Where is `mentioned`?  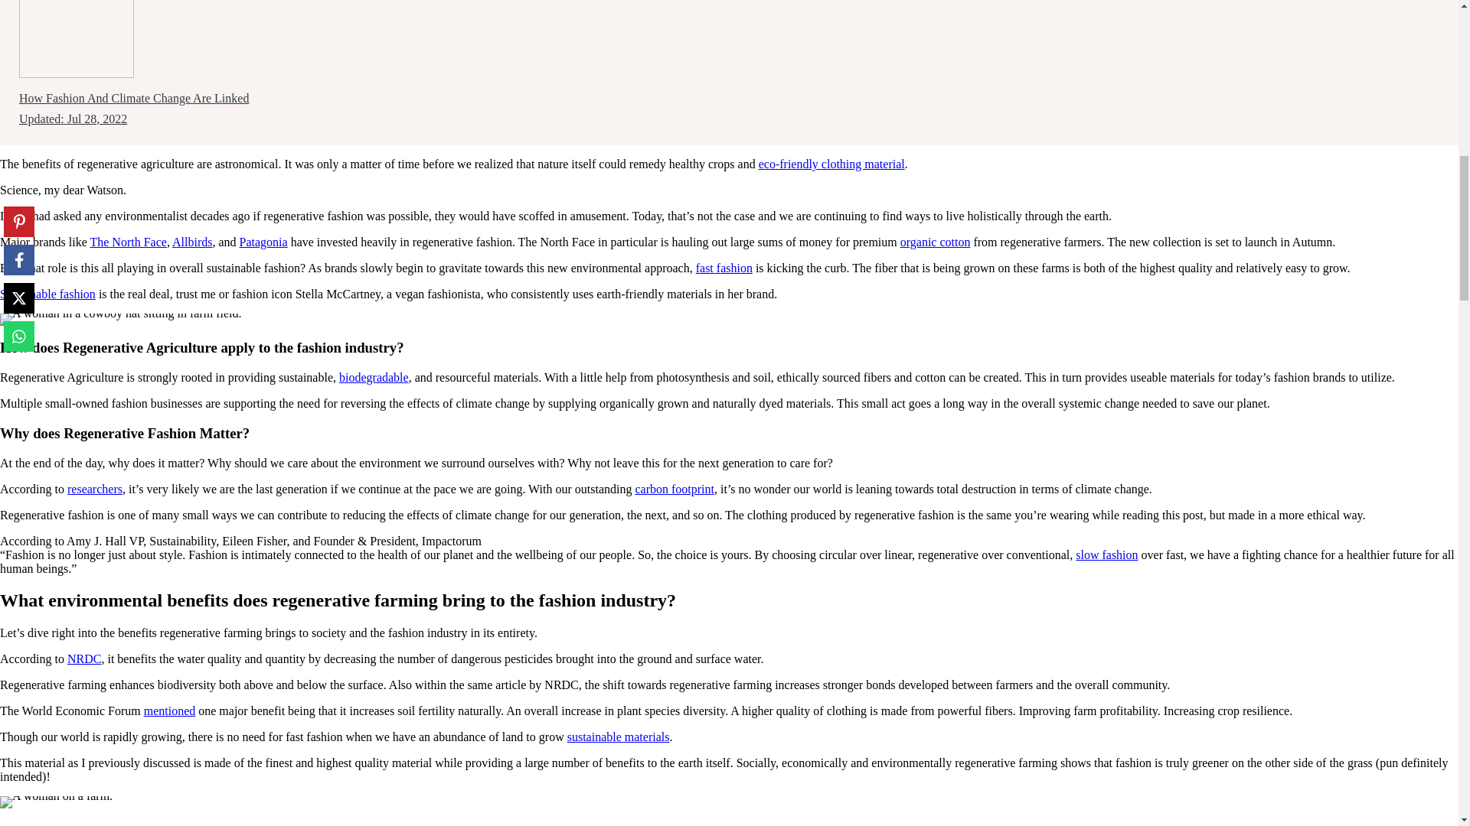 mentioned is located at coordinates (170, 711).